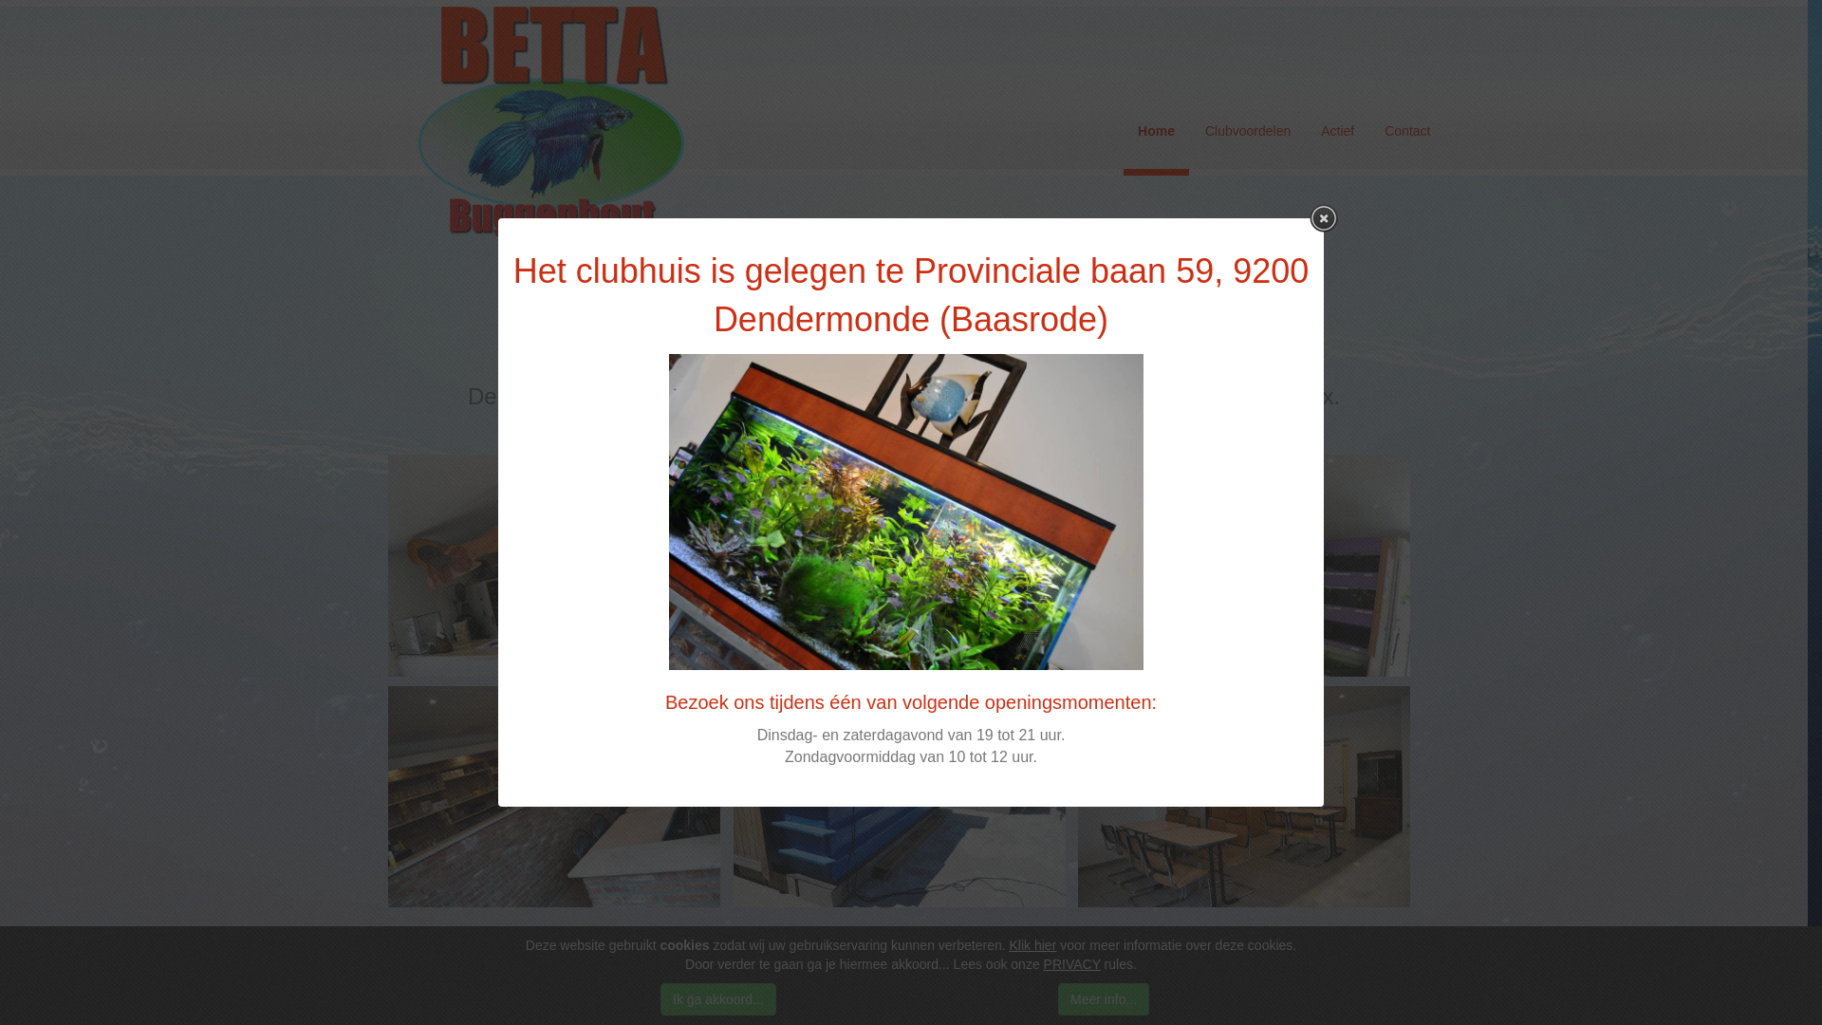  I want to click on Clubvoordelen, so click(1248, 131).